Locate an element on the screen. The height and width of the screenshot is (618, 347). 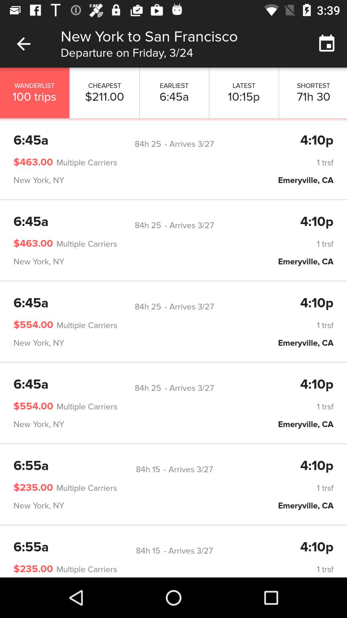
go to back is located at coordinates (24, 44).